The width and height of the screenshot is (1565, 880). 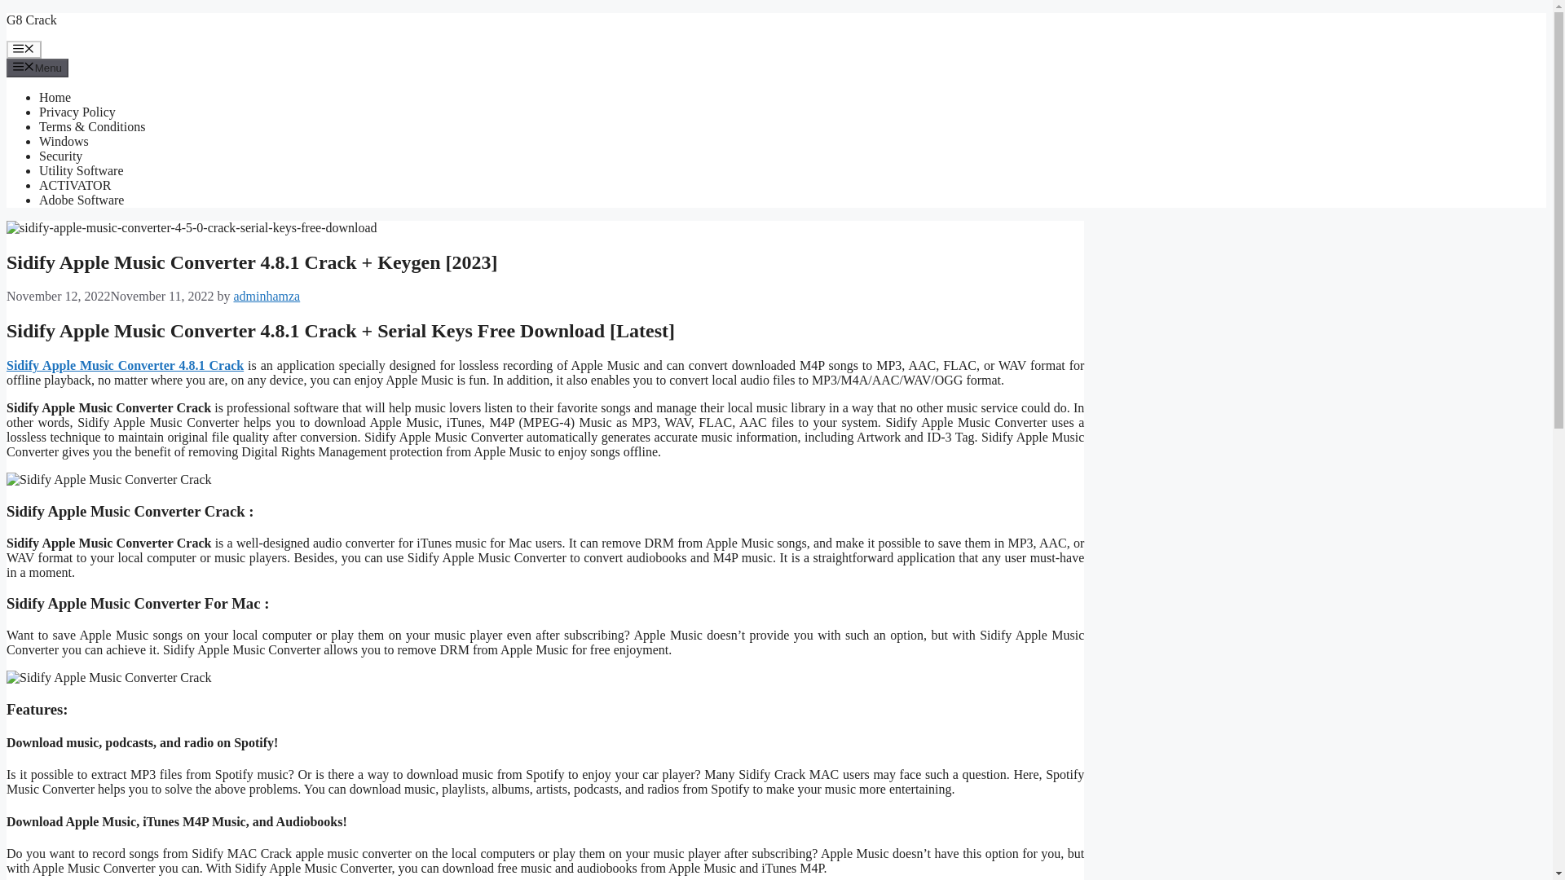 What do you see at coordinates (60, 155) in the screenshot?
I see `Security` at bounding box center [60, 155].